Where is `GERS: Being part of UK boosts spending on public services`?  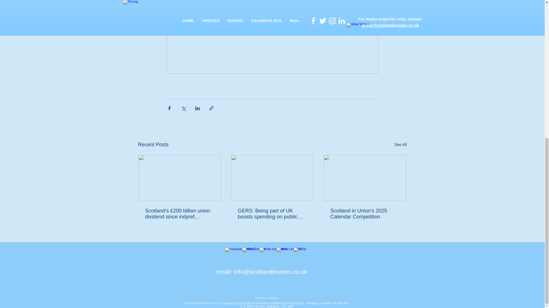
GERS: Being part of UK boosts spending on public services is located at coordinates (272, 214).